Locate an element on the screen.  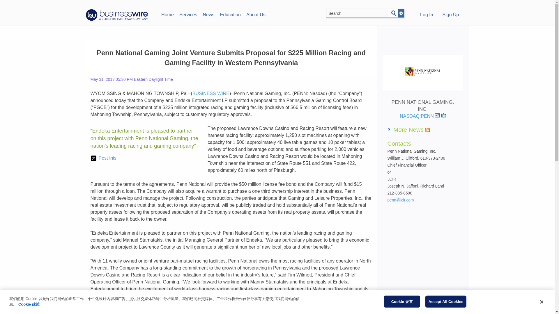
View stock quote and chart is located at coordinates (437, 115).